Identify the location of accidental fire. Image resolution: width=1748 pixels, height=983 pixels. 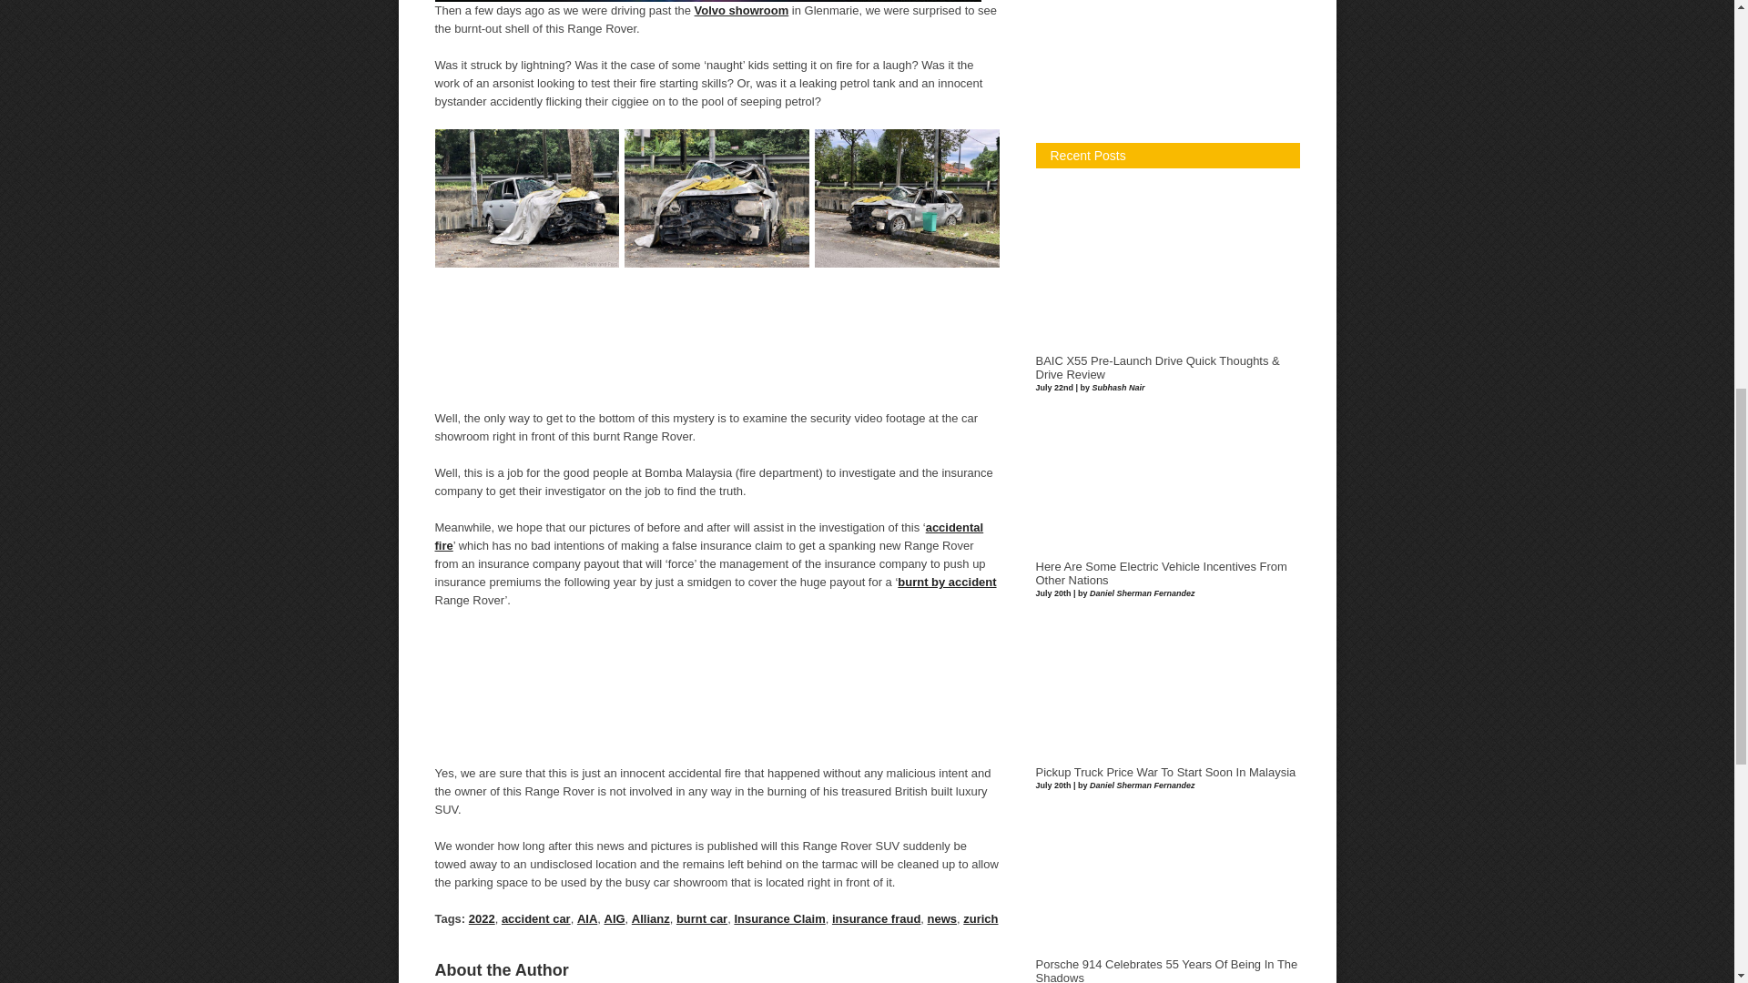
(709, 536).